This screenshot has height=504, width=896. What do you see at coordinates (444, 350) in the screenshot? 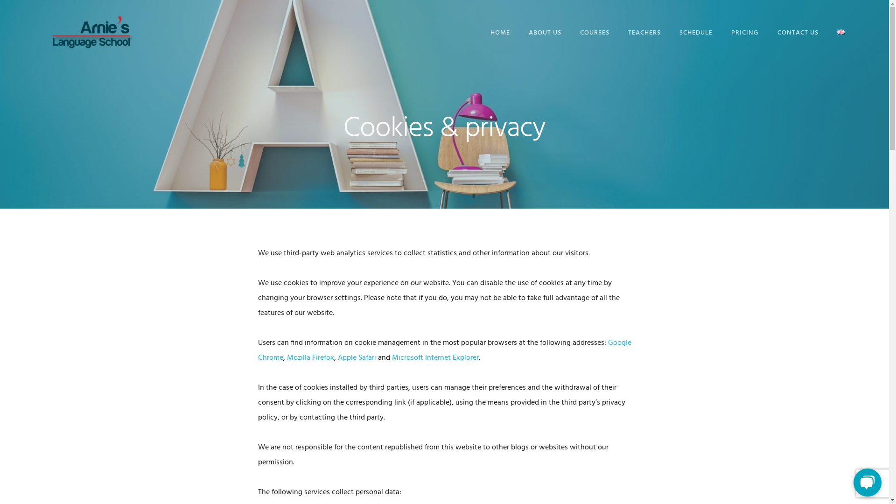
I see `Google Chrome` at bounding box center [444, 350].